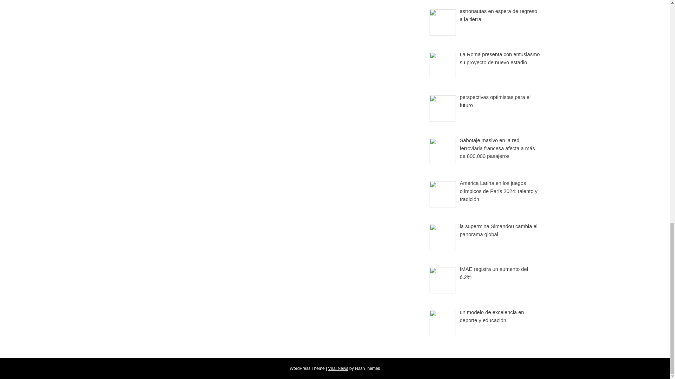  What do you see at coordinates (495, 101) in the screenshot?
I see `perspectivas optimistas para el futuro` at bounding box center [495, 101].